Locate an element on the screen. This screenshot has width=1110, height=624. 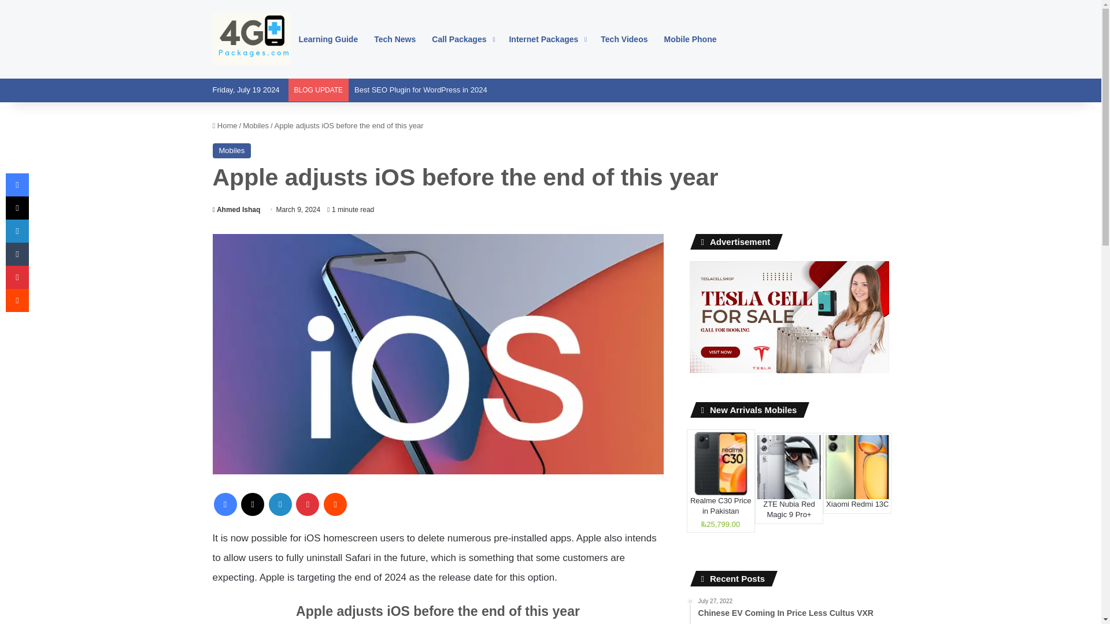
X is located at coordinates (252, 504).